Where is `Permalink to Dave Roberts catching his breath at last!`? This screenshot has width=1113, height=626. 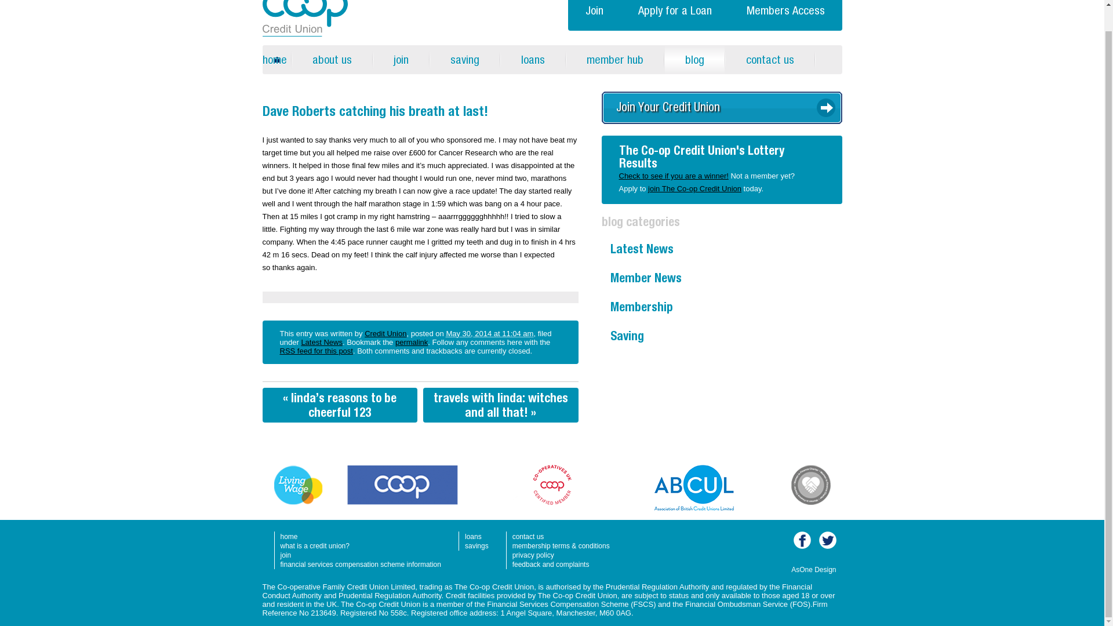
Permalink to Dave Roberts catching his breath at last! is located at coordinates (411, 342).